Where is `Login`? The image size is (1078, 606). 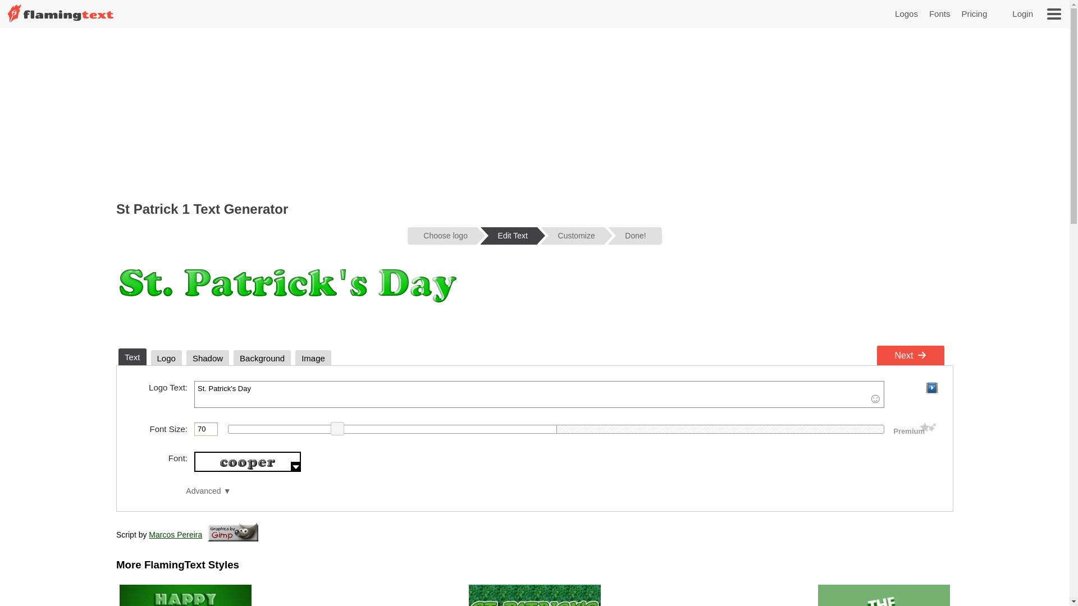
Login is located at coordinates (1023, 13).